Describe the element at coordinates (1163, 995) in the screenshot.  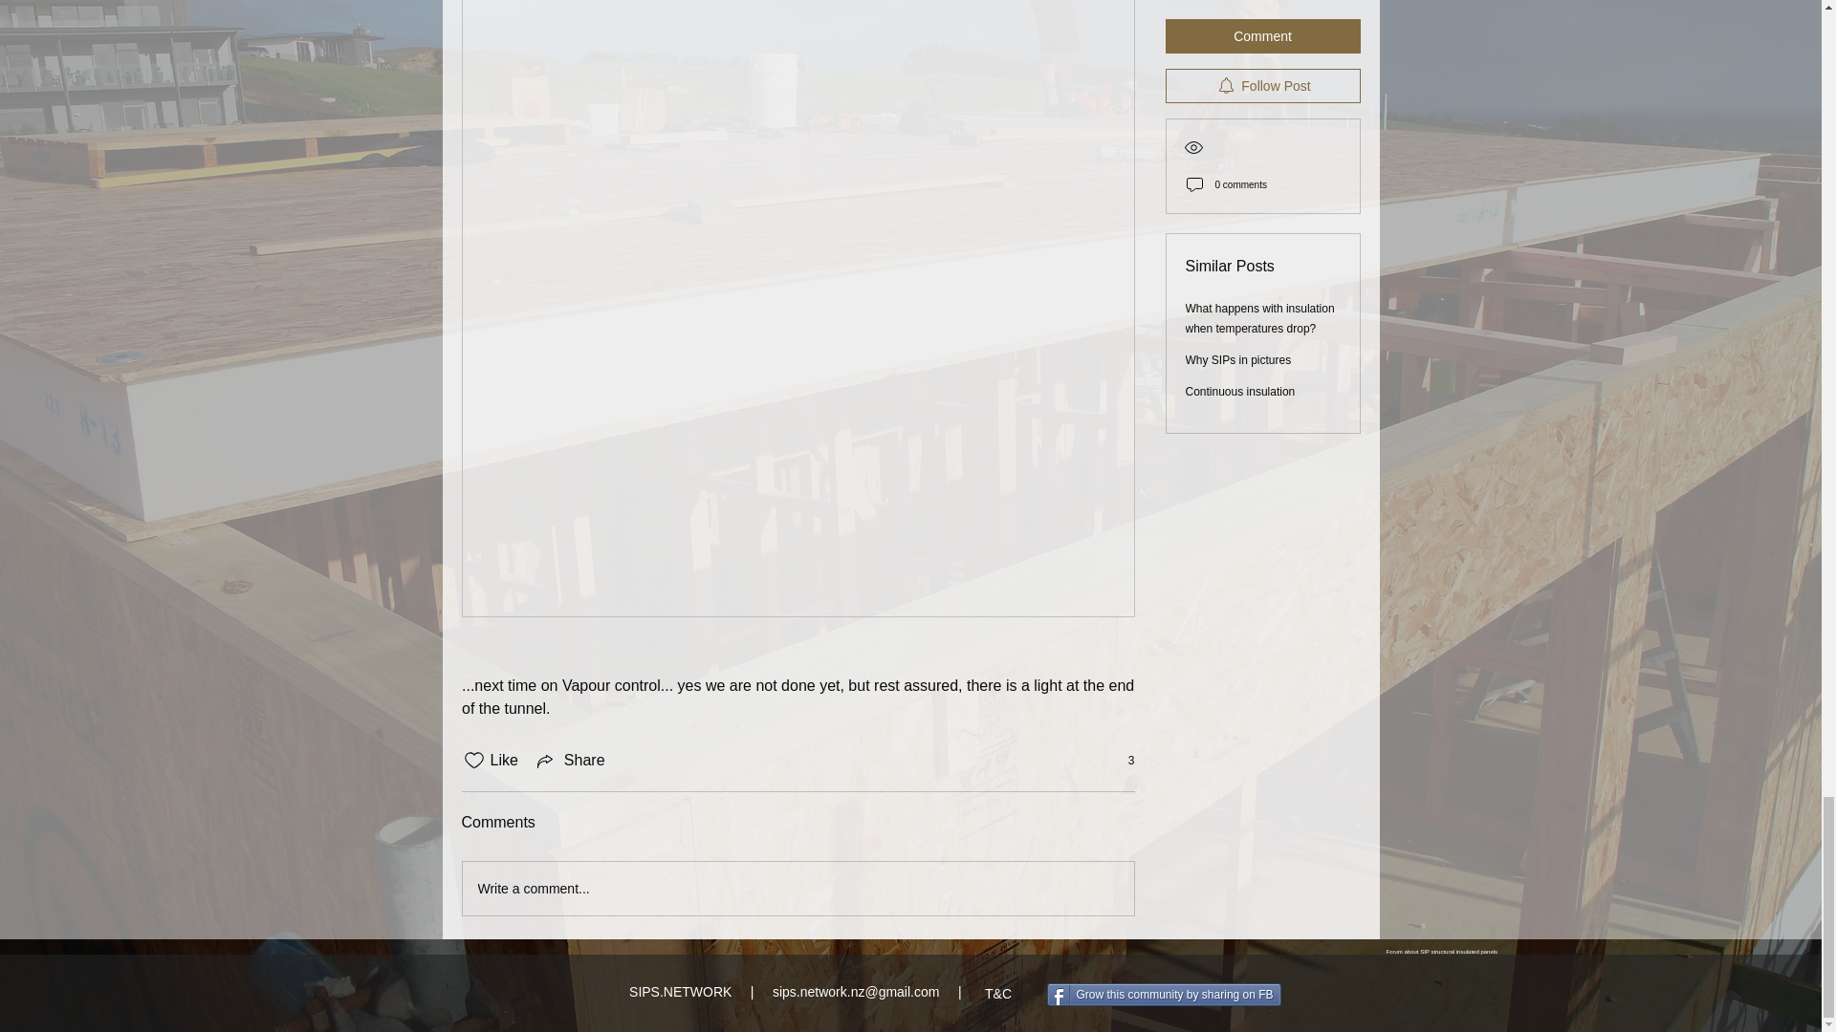
I see `Grow this community by sharing on FB` at that location.